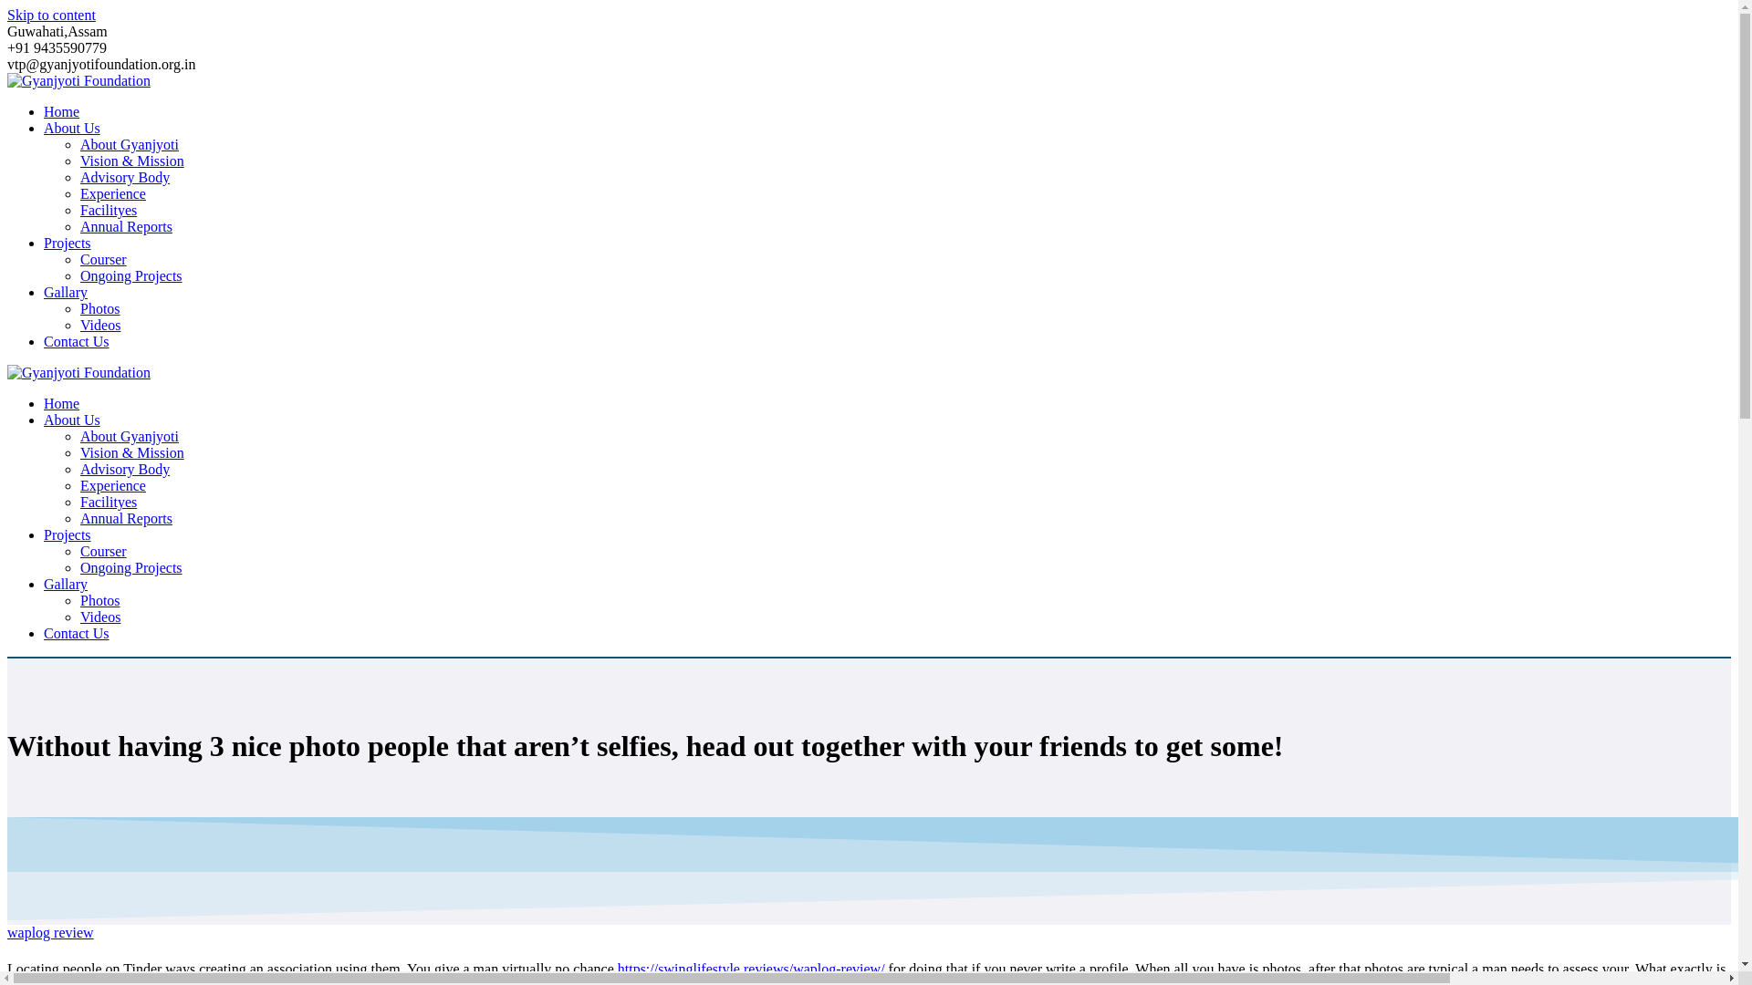 This screenshot has height=985, width=1752. I want to click on Courser, so click(103, 551).